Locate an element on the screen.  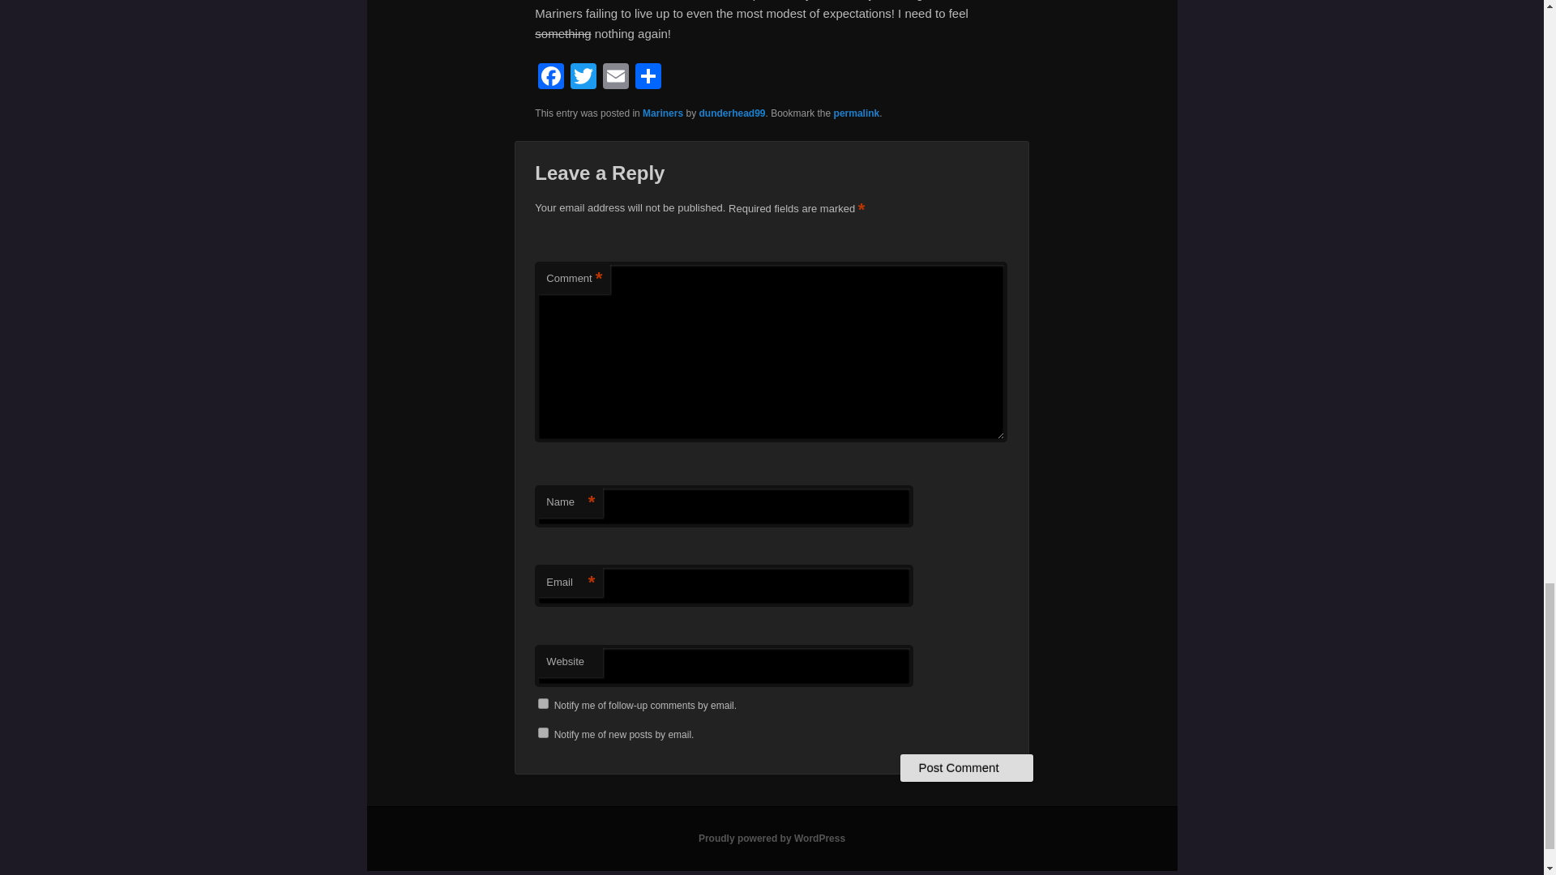
Semantic Personal Publishing Platform is located at coordinates (772, 839).